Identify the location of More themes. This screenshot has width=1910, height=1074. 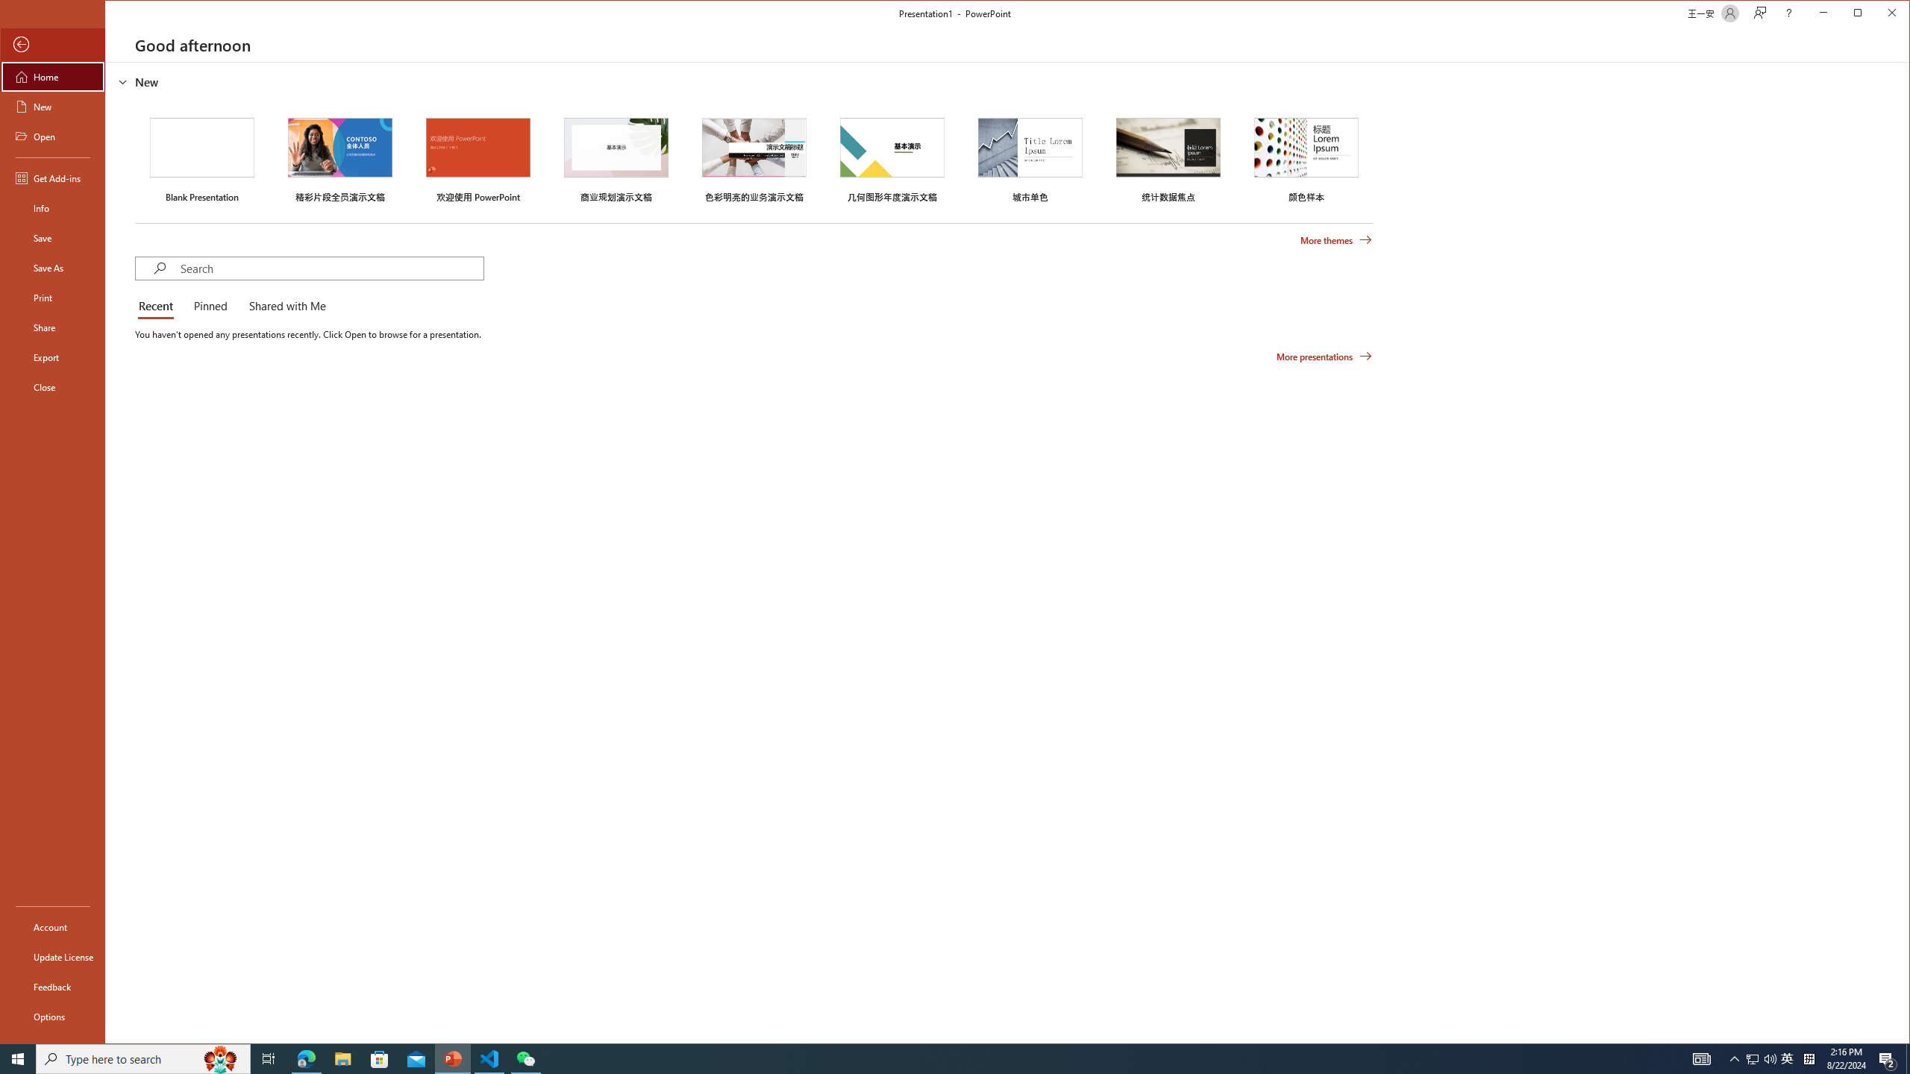
(1336, 240).